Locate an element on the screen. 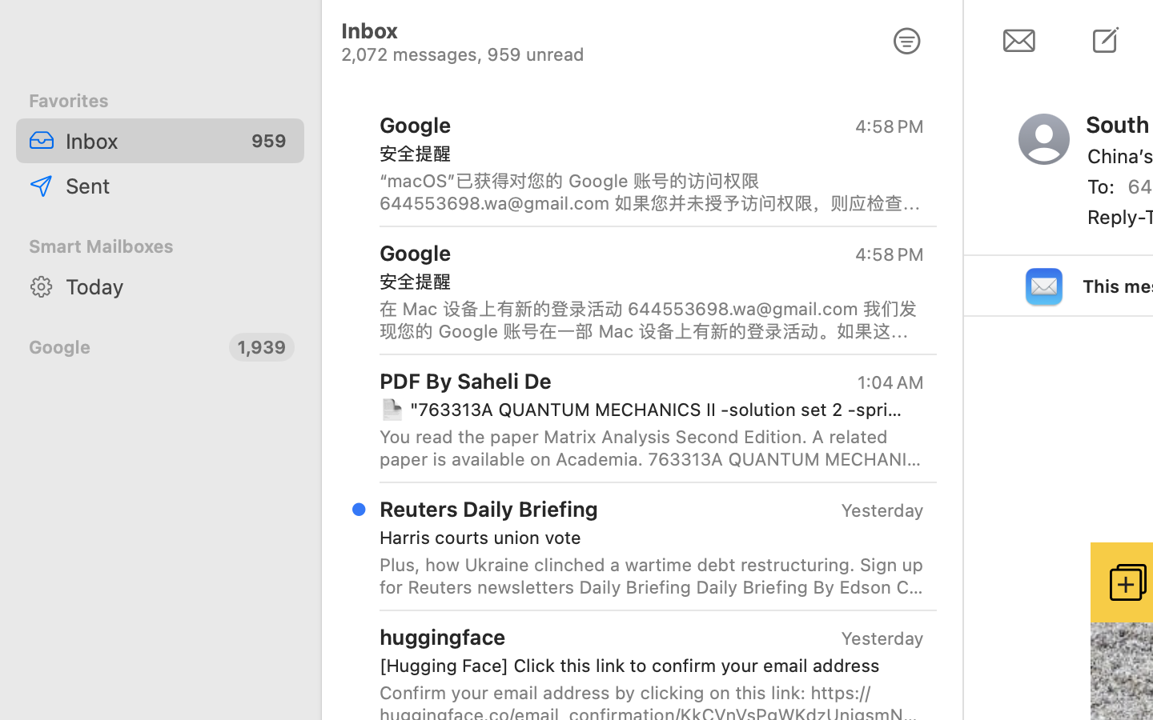  Today is located at coordinates (179, 286).